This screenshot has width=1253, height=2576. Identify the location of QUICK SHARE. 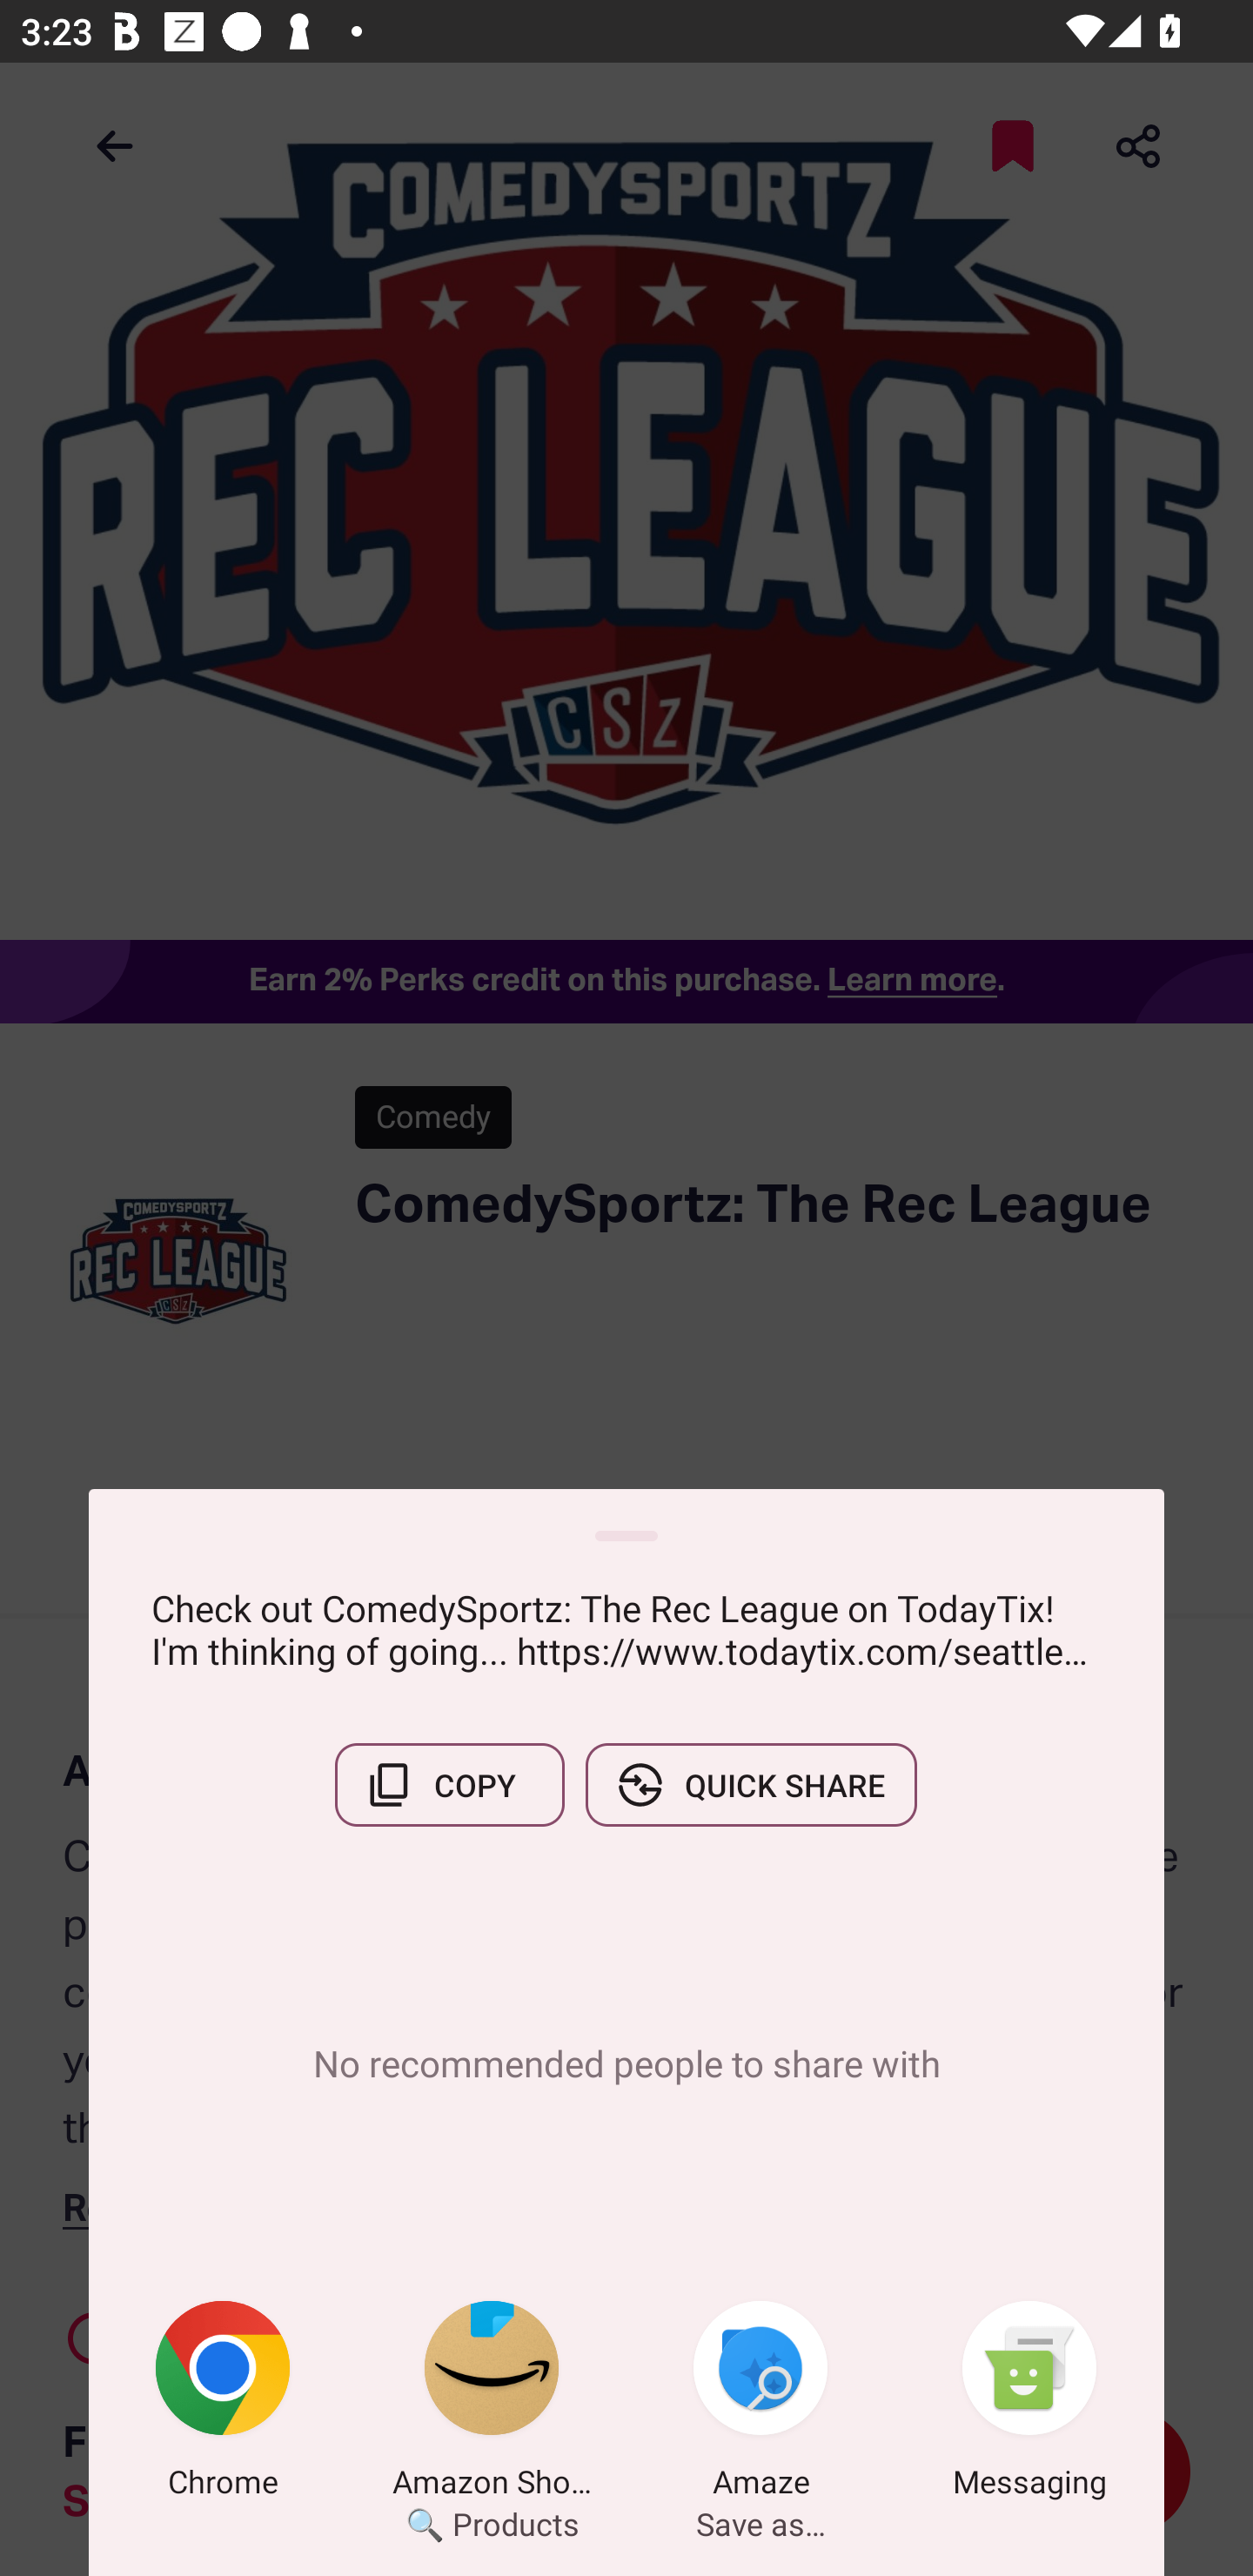
(751, 1785).